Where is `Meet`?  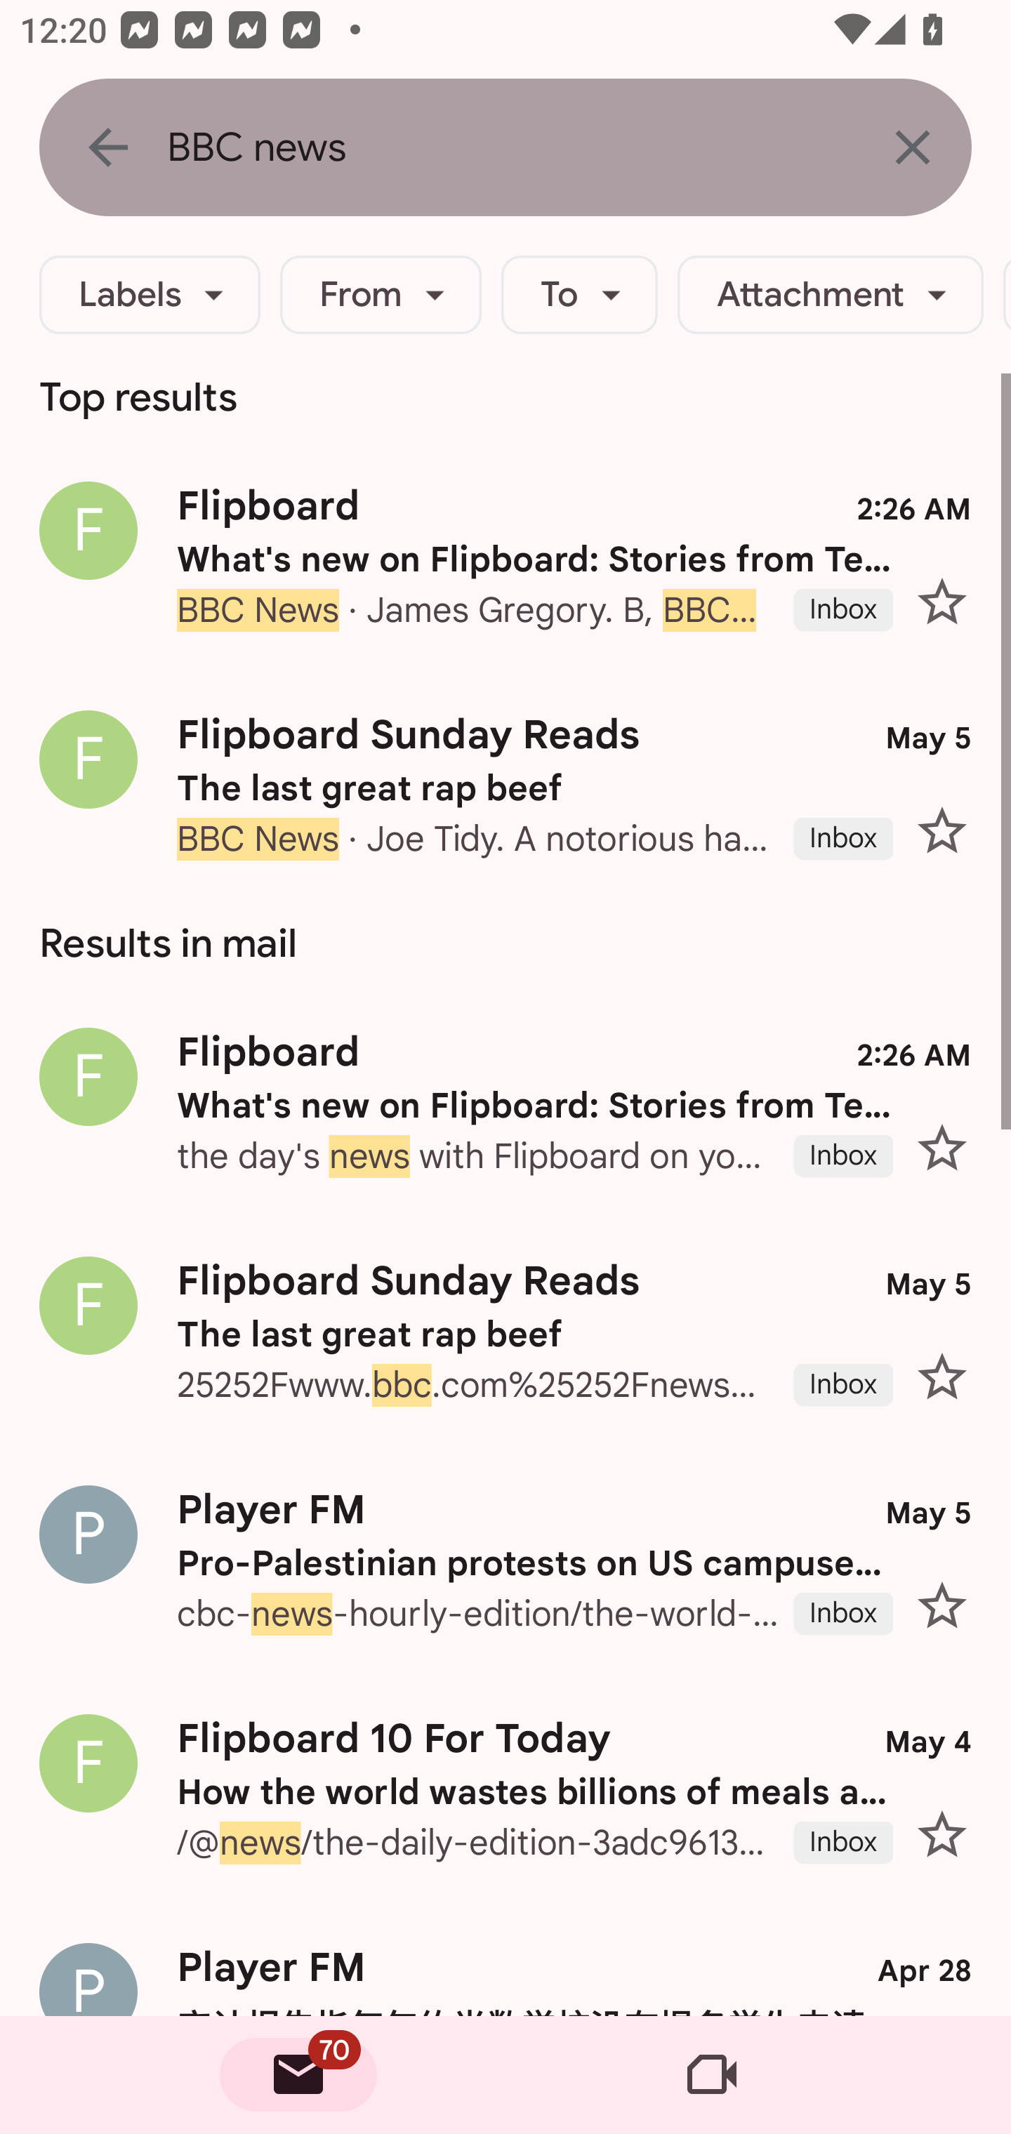 Meet is located at coordinates (712, 2075).